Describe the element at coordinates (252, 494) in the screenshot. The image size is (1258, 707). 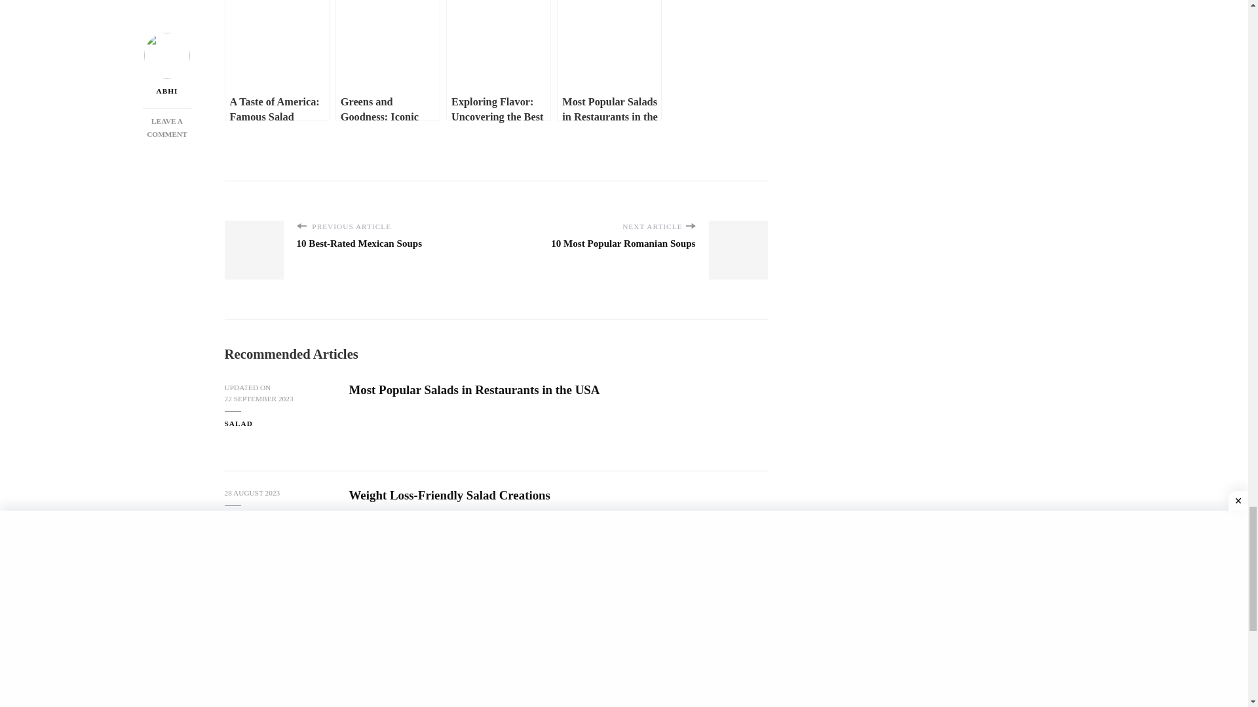
I see `Most Popular Salads in Restaurants in the USA` at that location.